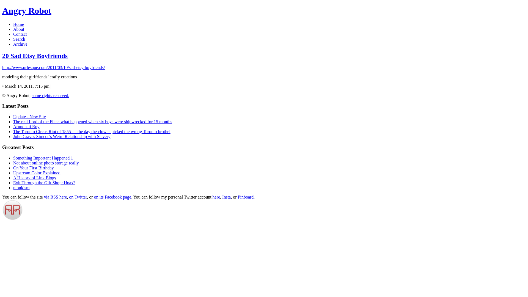 Image resolution: width=528 pixels, height=297 pixels. Describe the element at coordinates (227, 197) in the screenshot. I see `Insta` at that location.